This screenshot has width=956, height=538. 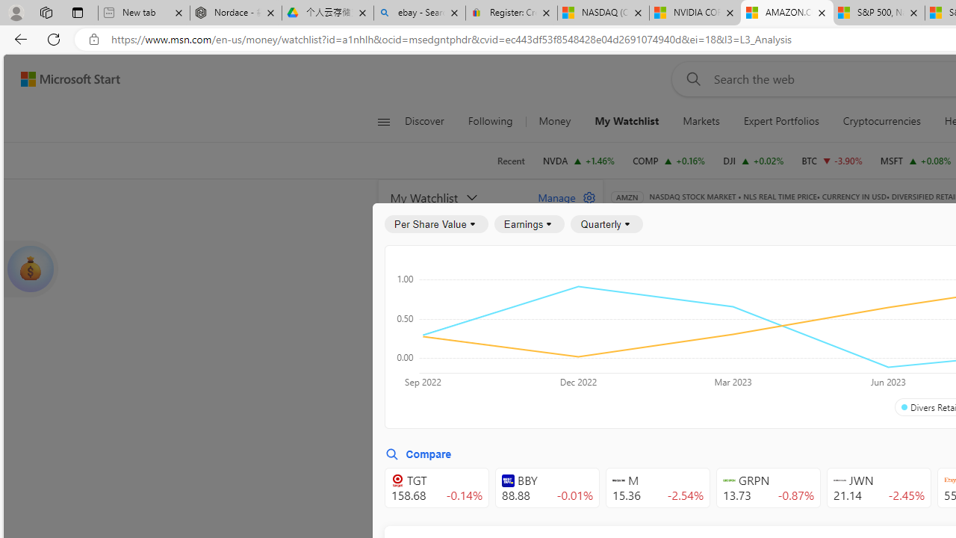 I want to click on S&P 500, Nasdaq end lower, weighed by Nvidia dip | Watch, so click(x=878, y=13).